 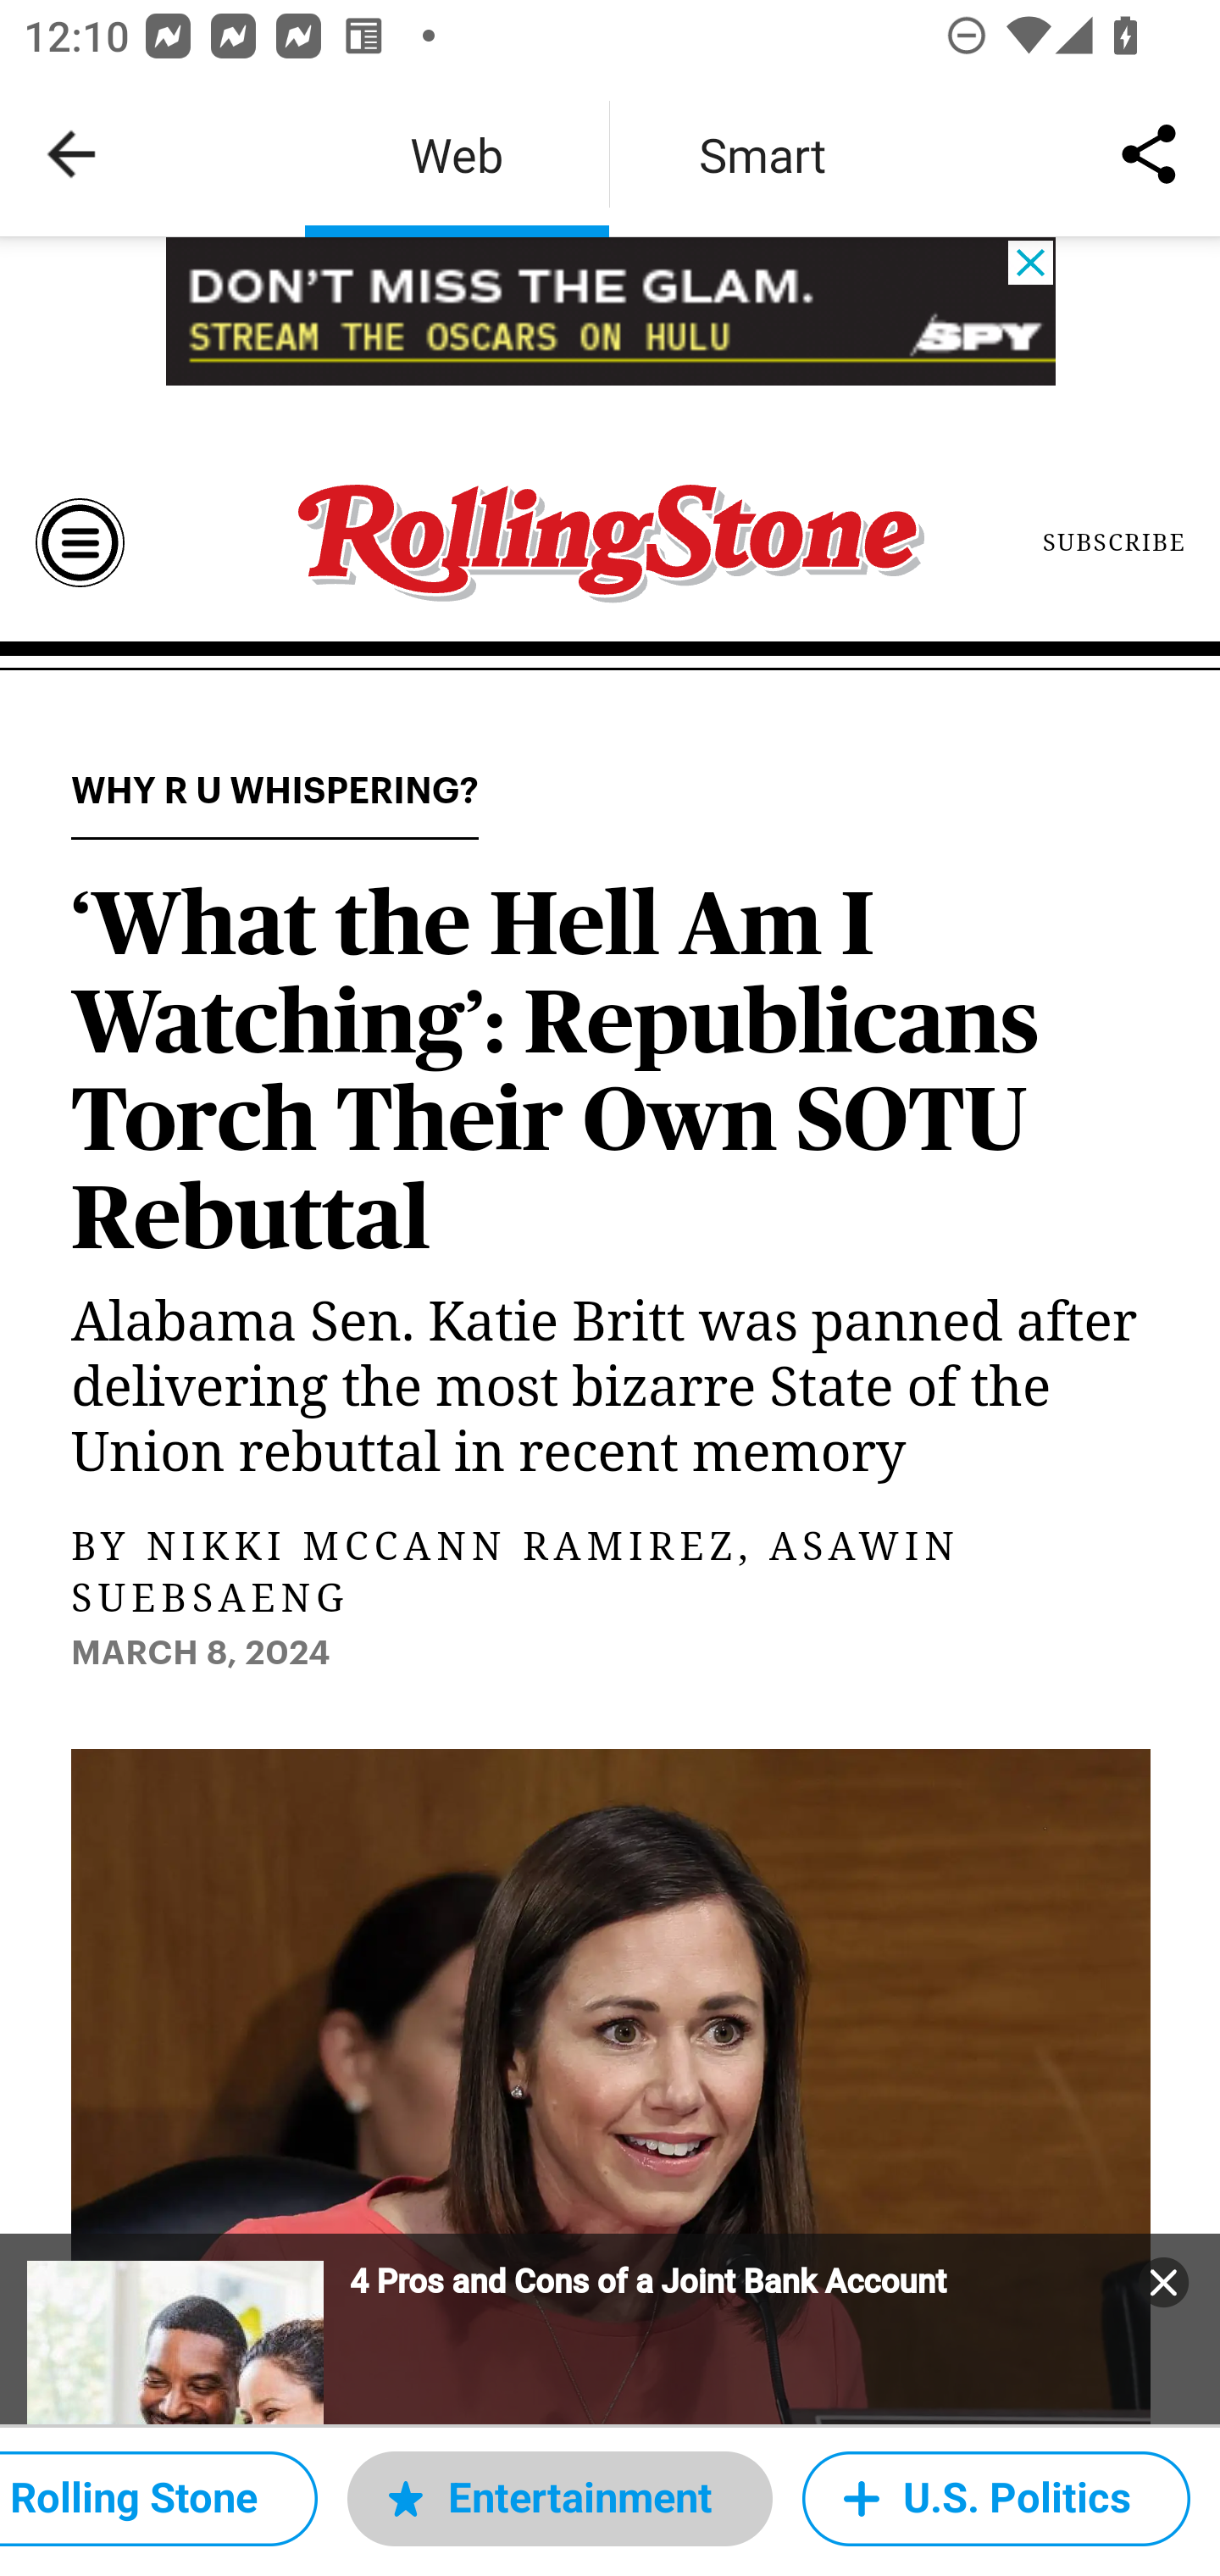 What do you see at coordinates (457, 154) in the screenshot?
I see `Web` at bounding box center [457, 154].